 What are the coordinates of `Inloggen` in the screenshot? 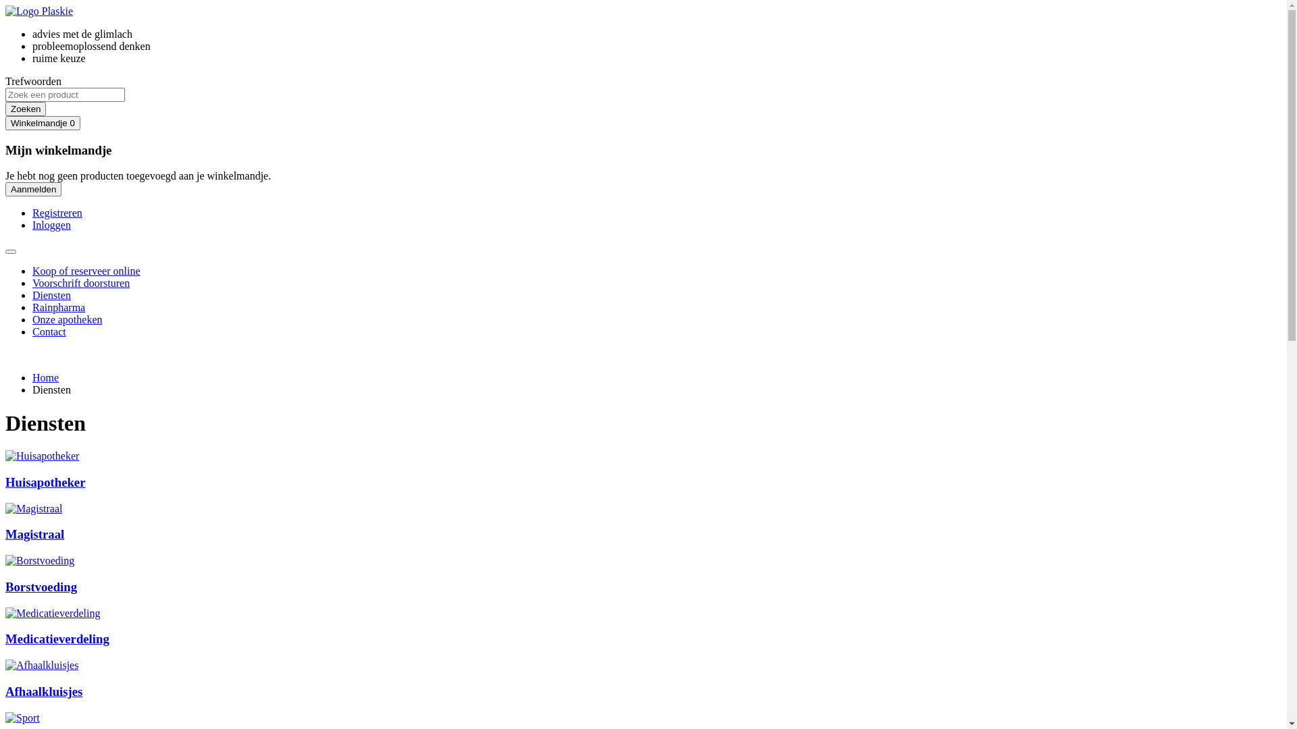 It's located at (51, 225).